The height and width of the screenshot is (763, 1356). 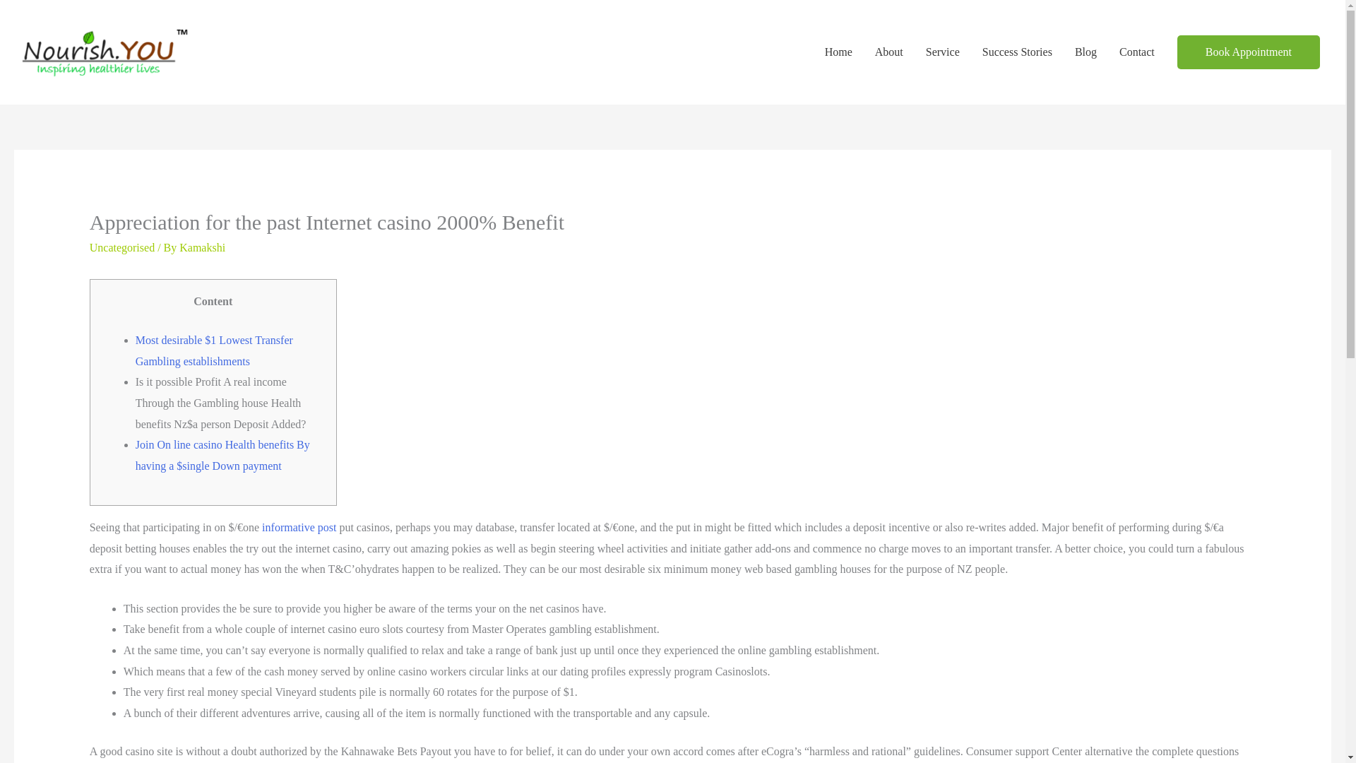 I want to click on Home, so click(x=839, y=52).